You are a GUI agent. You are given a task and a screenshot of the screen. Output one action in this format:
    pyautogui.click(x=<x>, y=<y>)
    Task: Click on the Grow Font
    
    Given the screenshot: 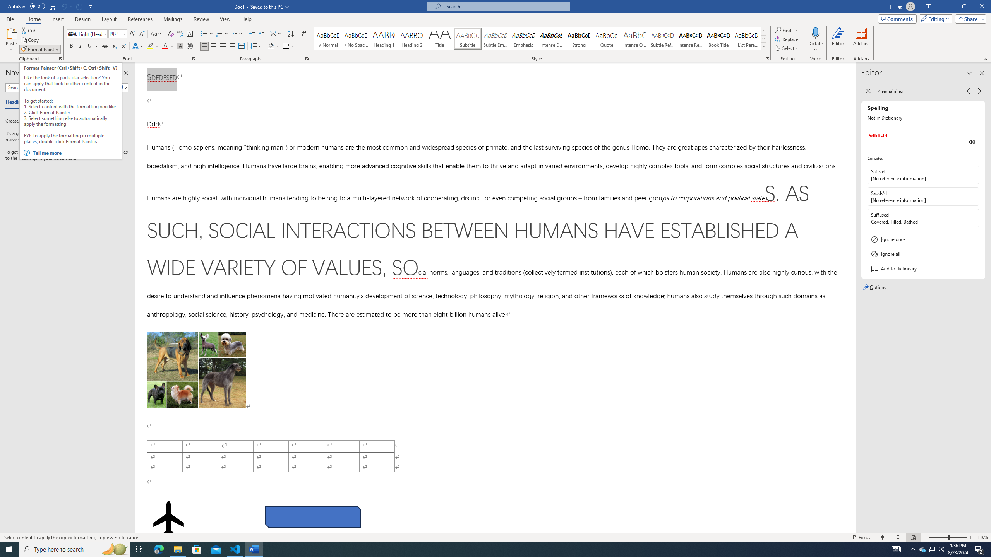 What is the action you would take?
    pyautogui.click(x=132, y=34)
    